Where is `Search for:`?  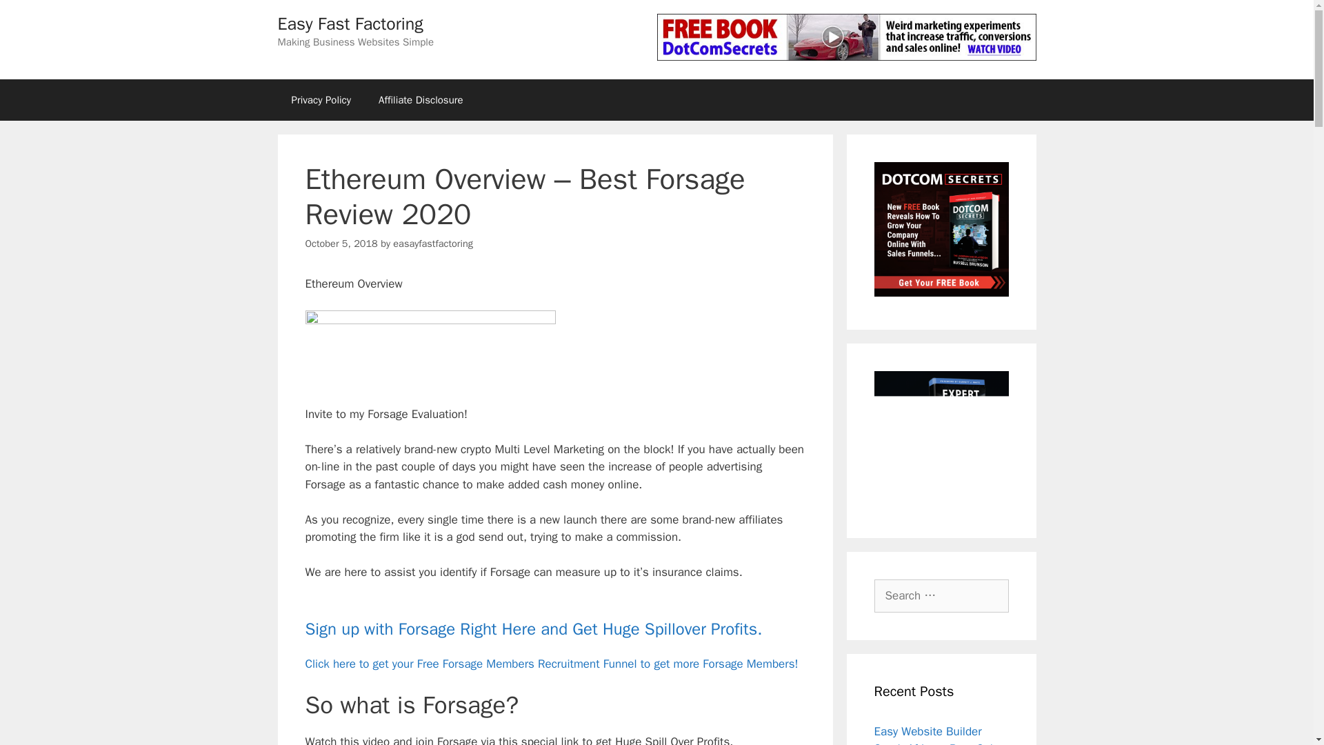
Search for: is located at coordinates (941, 596).